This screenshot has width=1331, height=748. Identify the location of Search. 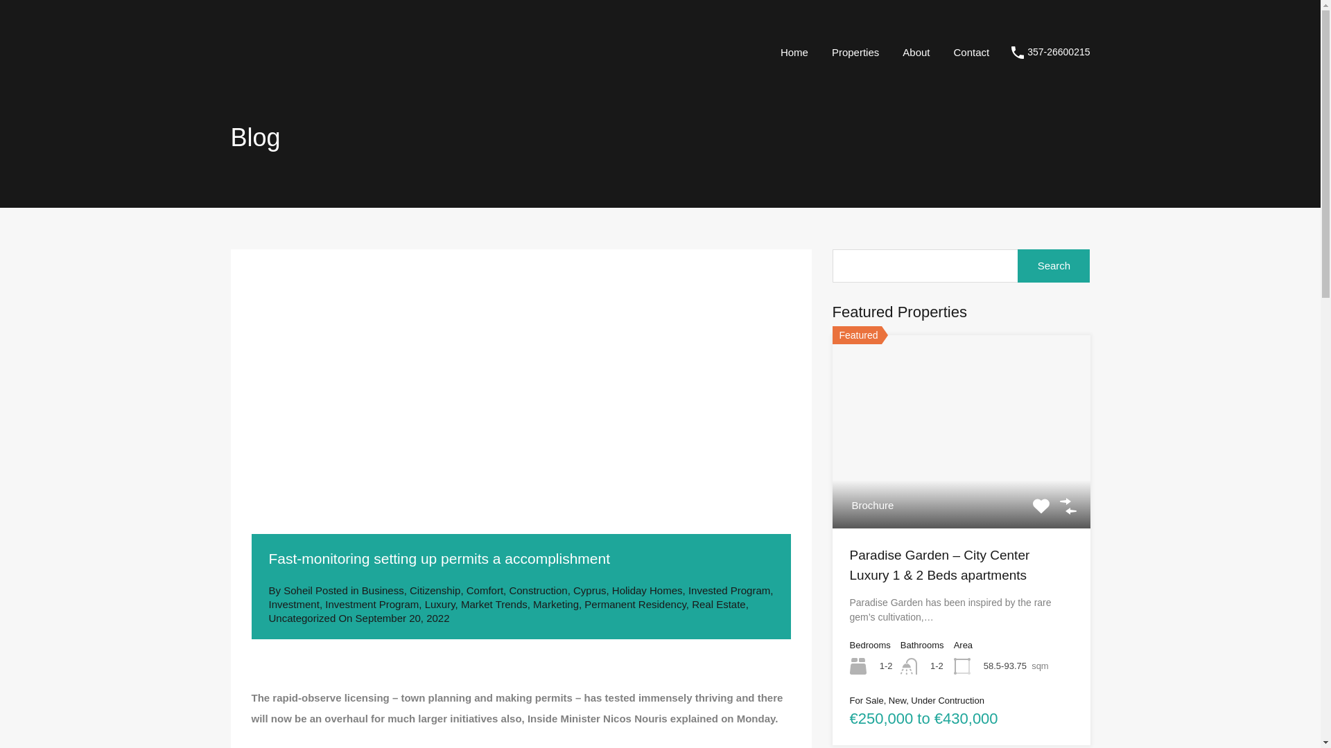
(1054, 266).